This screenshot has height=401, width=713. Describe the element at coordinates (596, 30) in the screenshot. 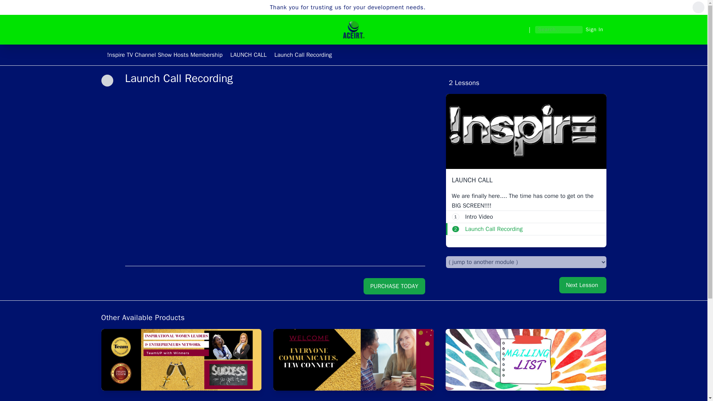

I see `Launch Call Recording` at that location.